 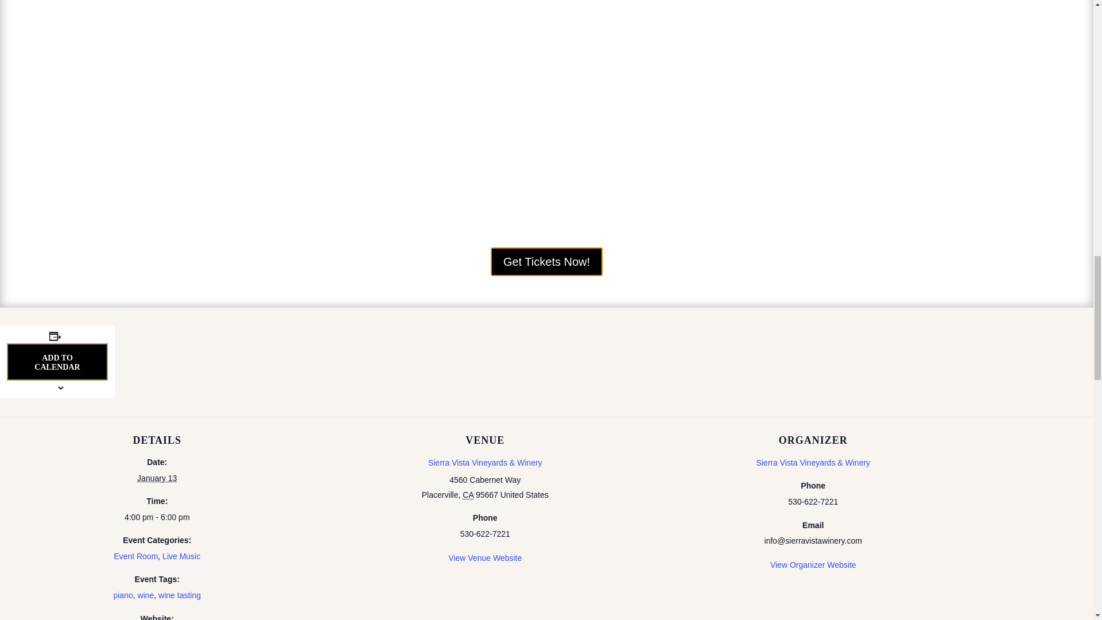 What do you see at coordinates (157, 517) in the screenshot?
I see `2024-01-13` at bounding box center [157, 517].